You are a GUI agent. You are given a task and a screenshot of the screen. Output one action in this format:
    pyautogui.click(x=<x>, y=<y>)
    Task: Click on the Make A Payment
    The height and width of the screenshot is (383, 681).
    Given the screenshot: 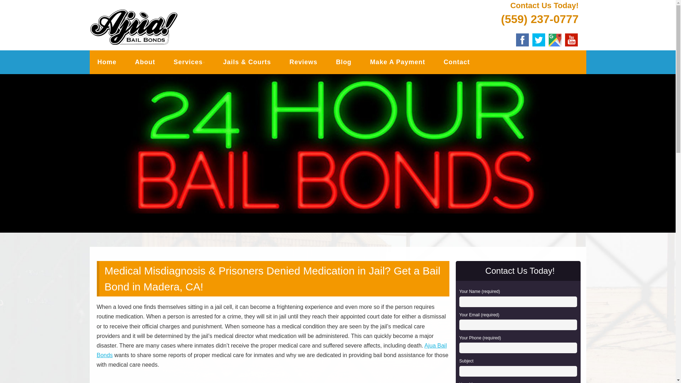 What is the action you would take?
    pyautogui.click(x=397, y=62)
    